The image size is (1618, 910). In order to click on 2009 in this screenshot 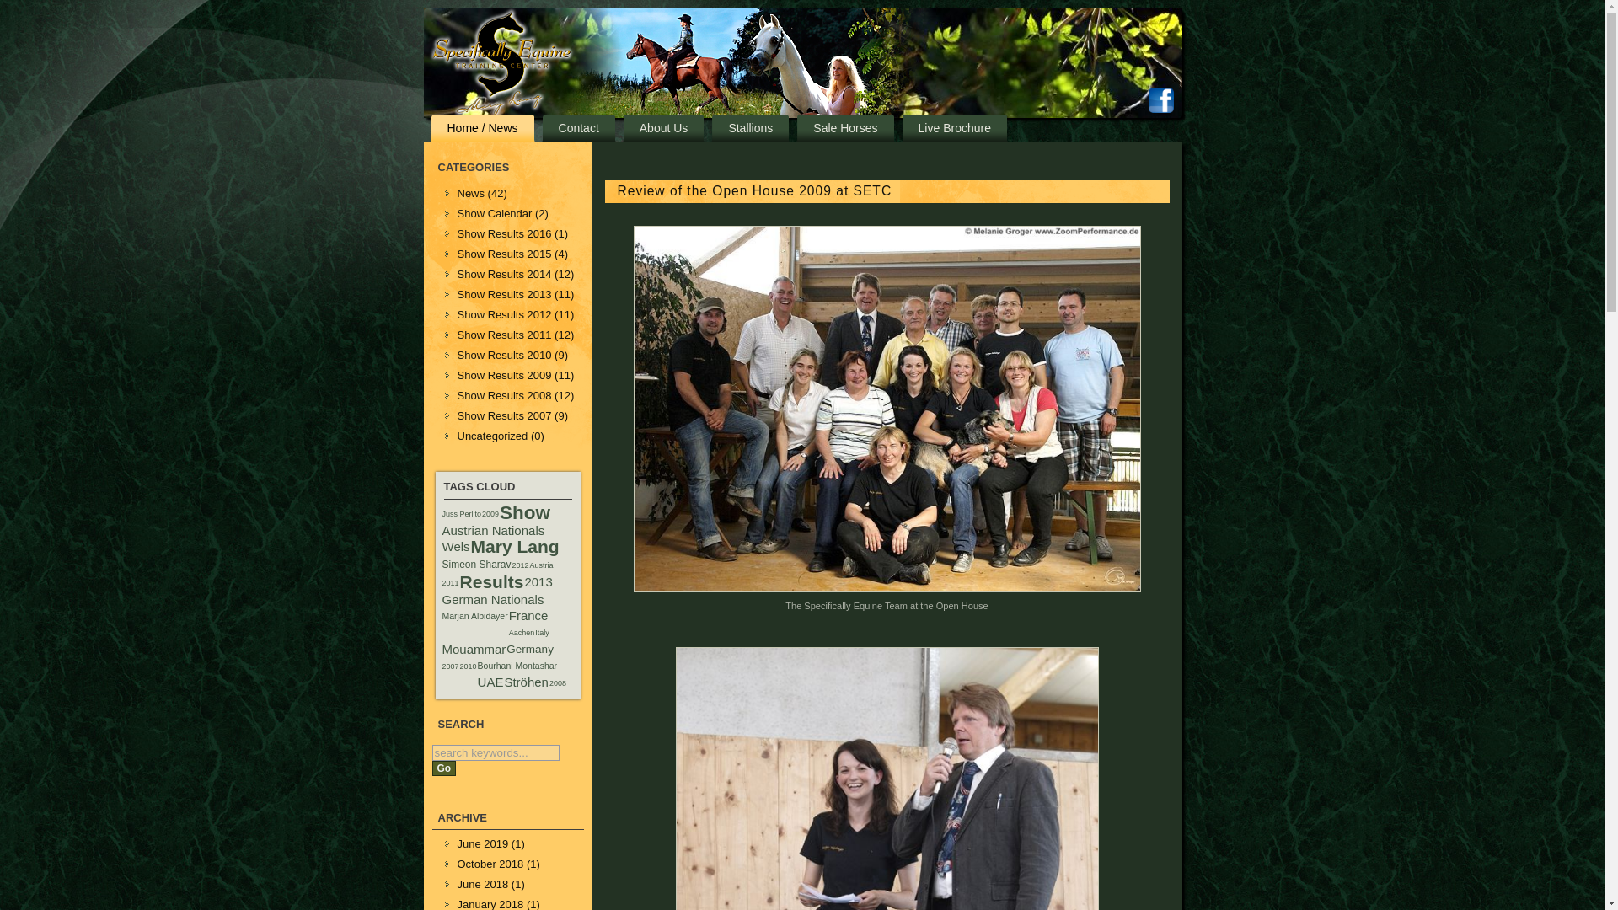, I will do `click(490, 513)`.